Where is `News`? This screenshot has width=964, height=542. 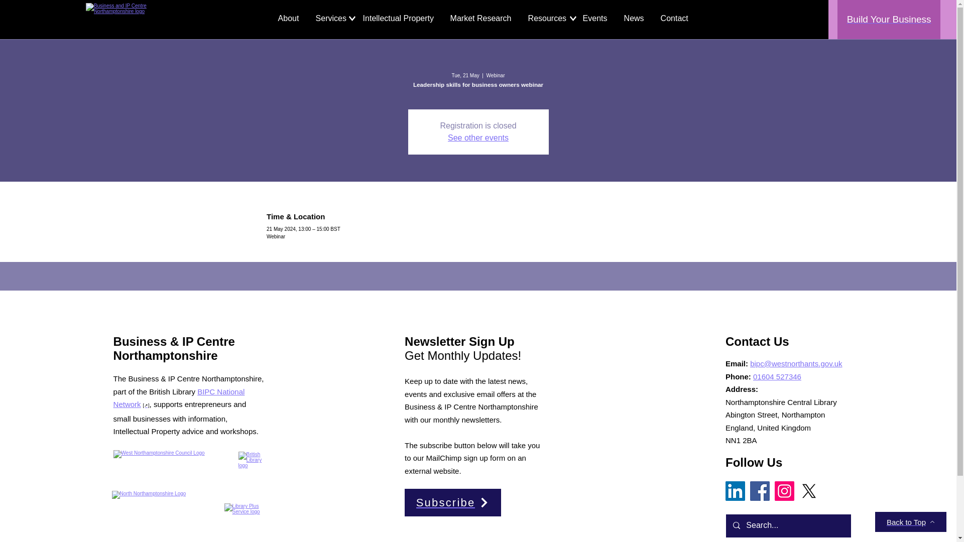 News is located at coordinates (635, 19).